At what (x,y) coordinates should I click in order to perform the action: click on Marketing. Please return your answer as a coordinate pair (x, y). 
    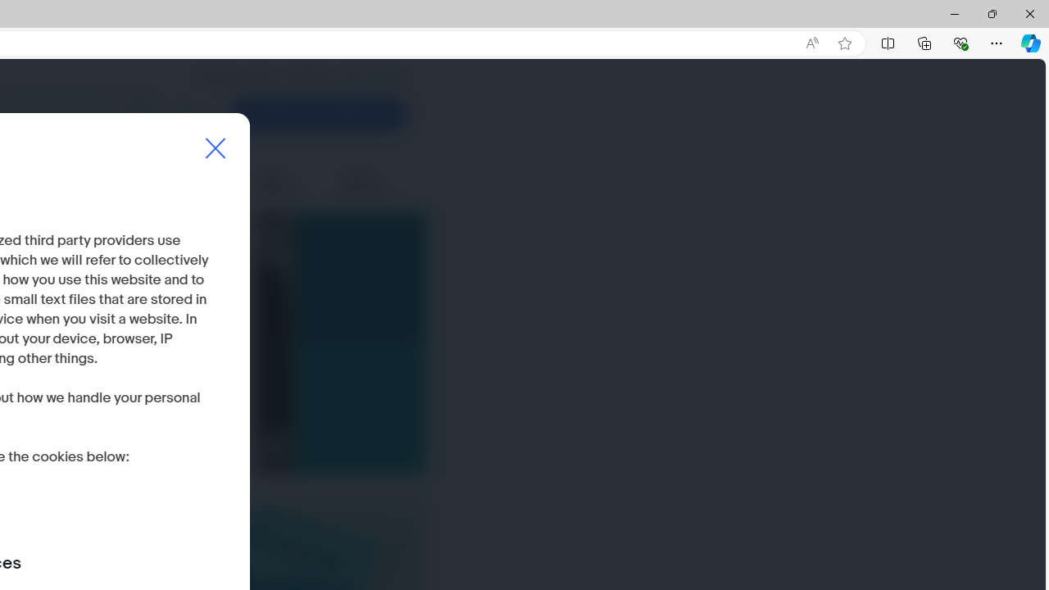
    Looking at the image, I should click on (211, 185).